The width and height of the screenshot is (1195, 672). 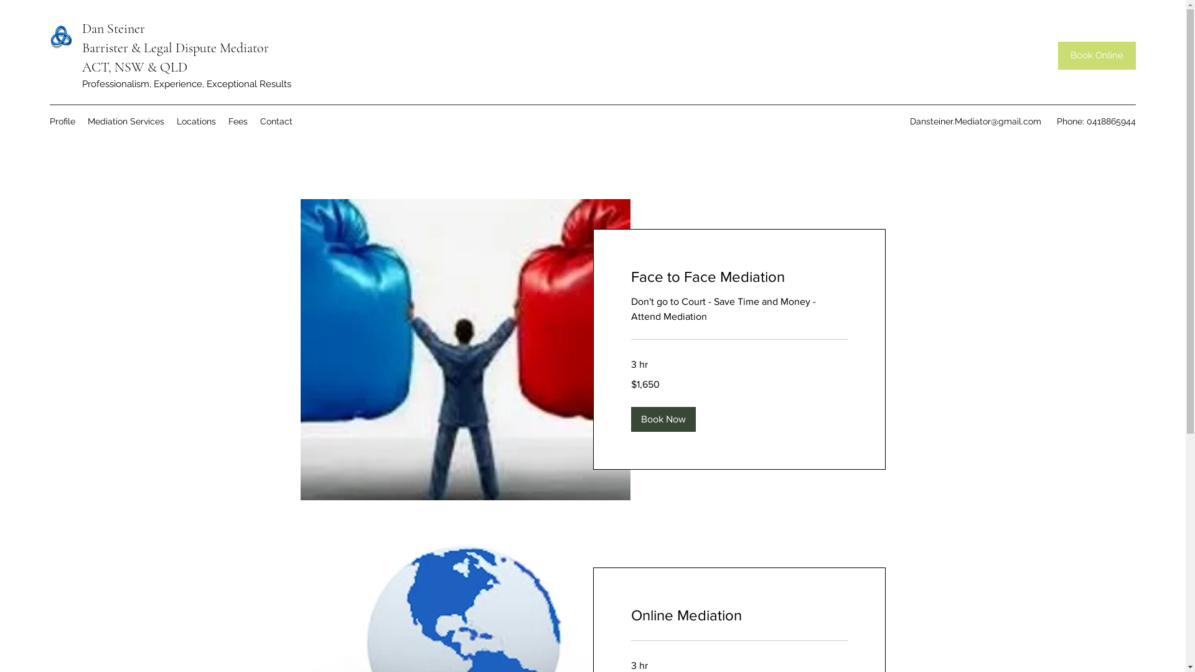 I want to click on Dansteiner.Mediator@gmail.com, so click(x=976, y=121).